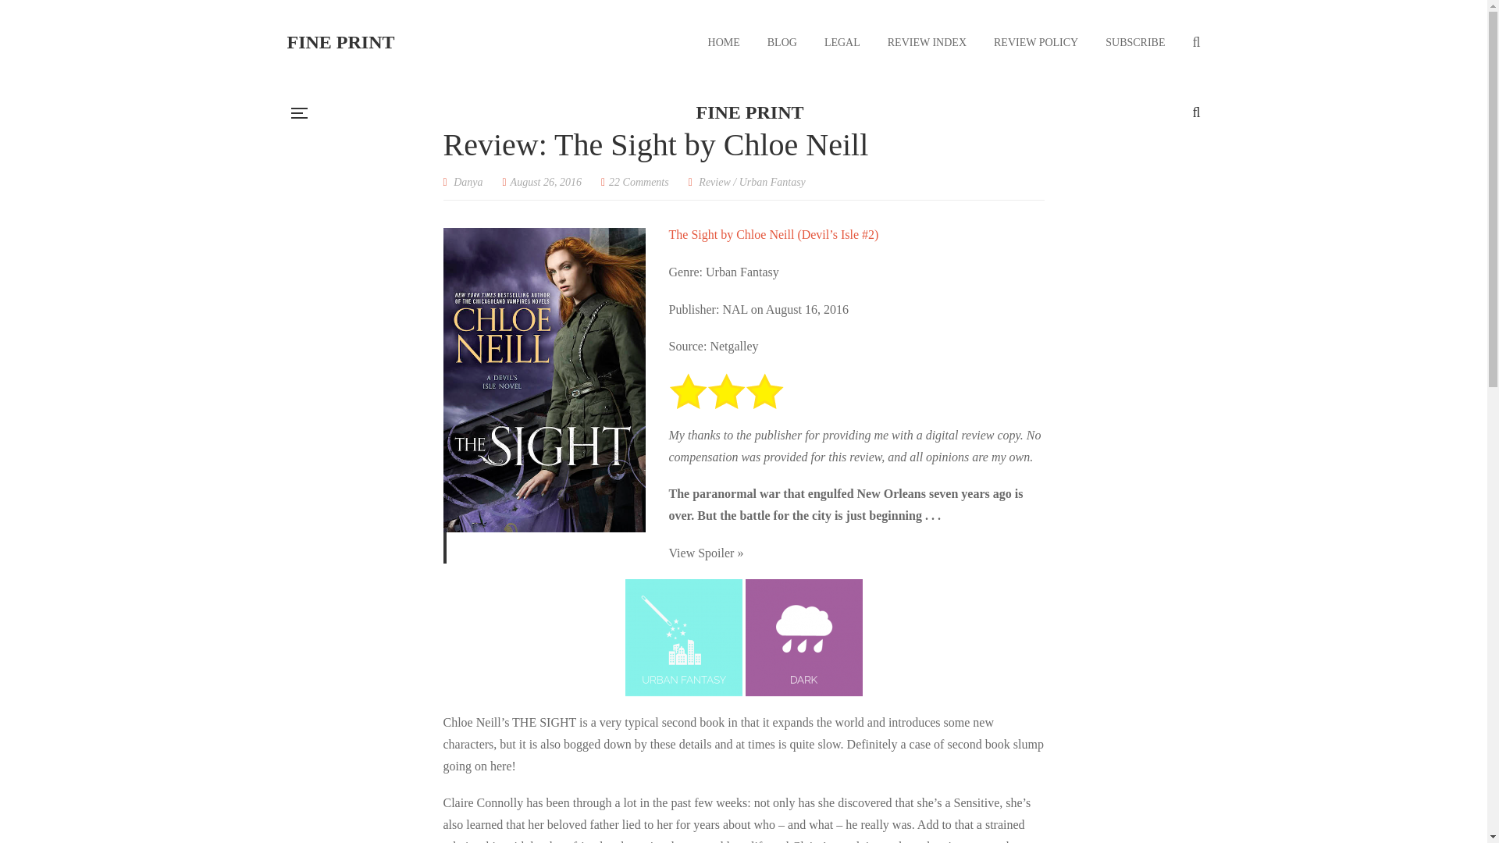 This screenshot has width=1499, height=843. I want to click on SUBSCRIBE, so click(1135, 42).